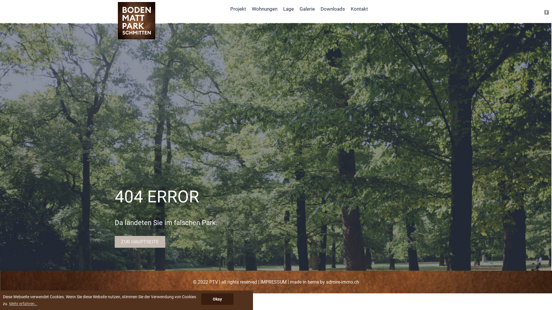  I want to click on Lage, so click(289, 9).